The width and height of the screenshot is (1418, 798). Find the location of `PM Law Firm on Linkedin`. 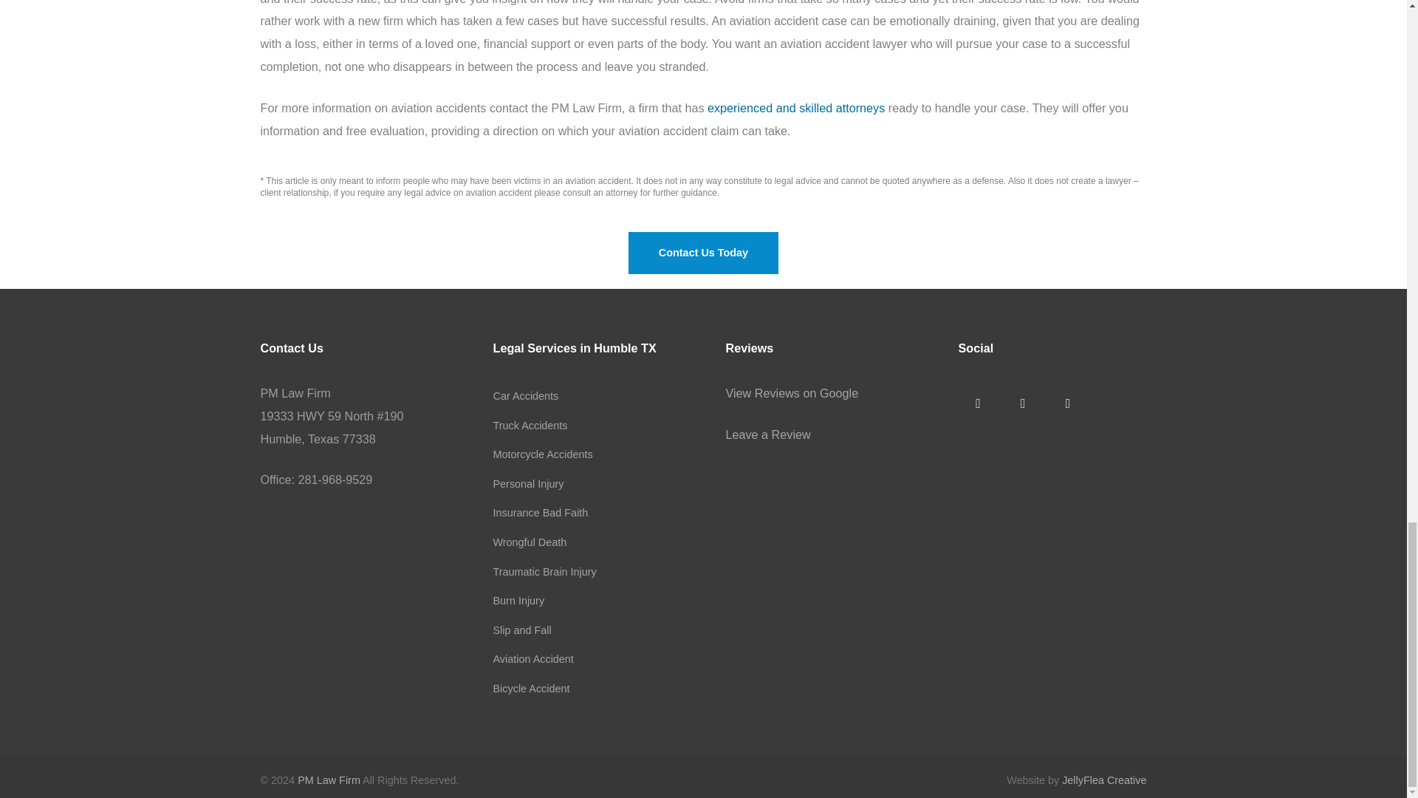

PM Law Firm on Linkedin is located at coordinates (1067, 403).